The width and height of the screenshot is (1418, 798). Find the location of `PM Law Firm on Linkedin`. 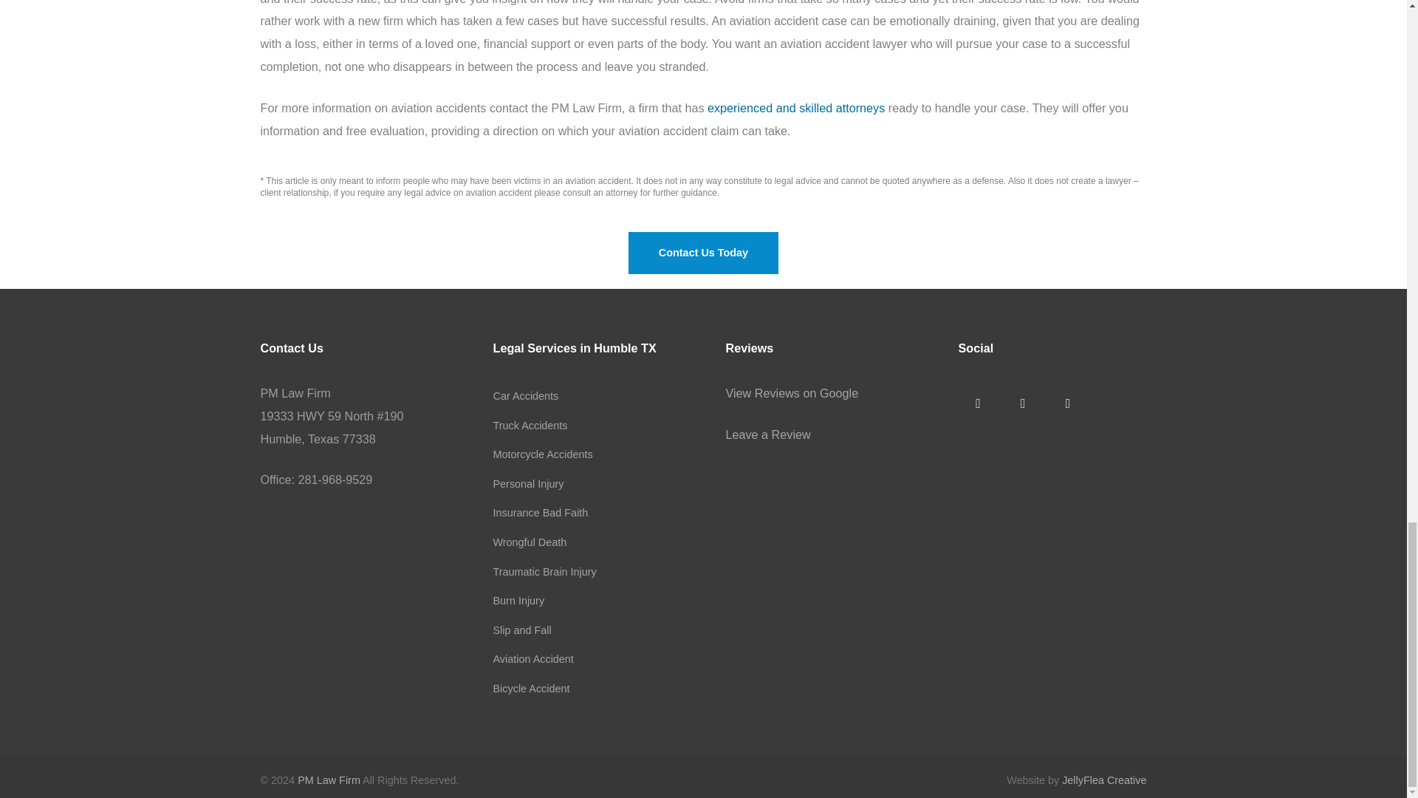

PM Law Firm on Linkedin is located at coordinates (1067, 403).